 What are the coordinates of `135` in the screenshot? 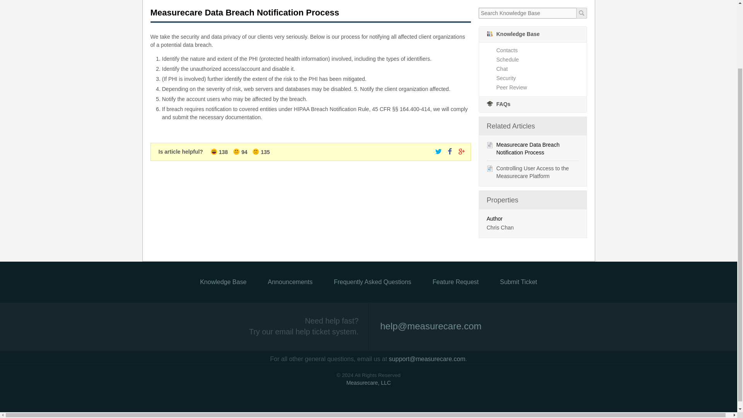 It's located at (261, 152).